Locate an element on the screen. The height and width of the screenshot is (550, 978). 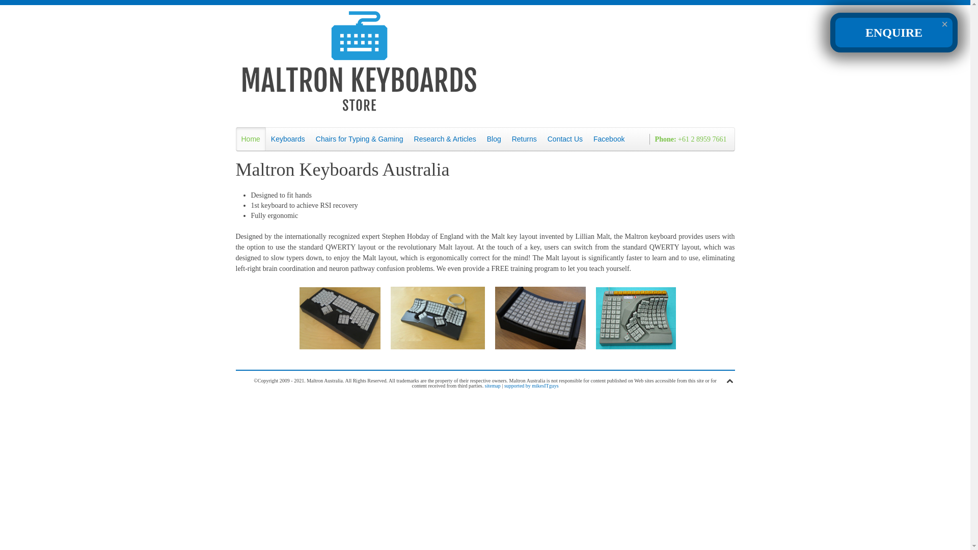
Home is located at coordinates (251, 139).